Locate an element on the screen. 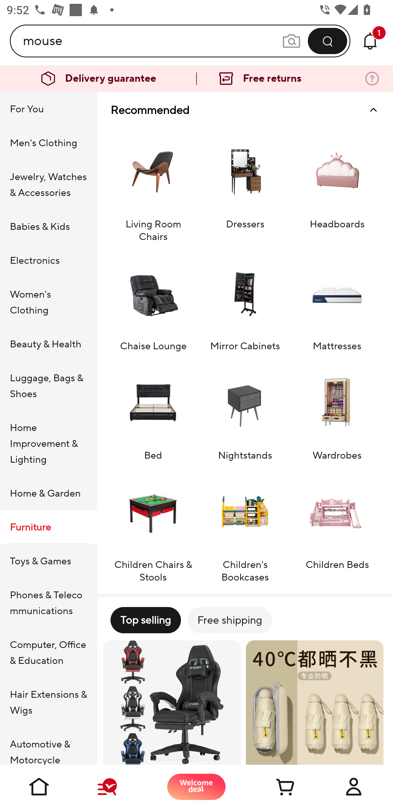  Automotive & Motorcycle is located at coordinates (49, 746).